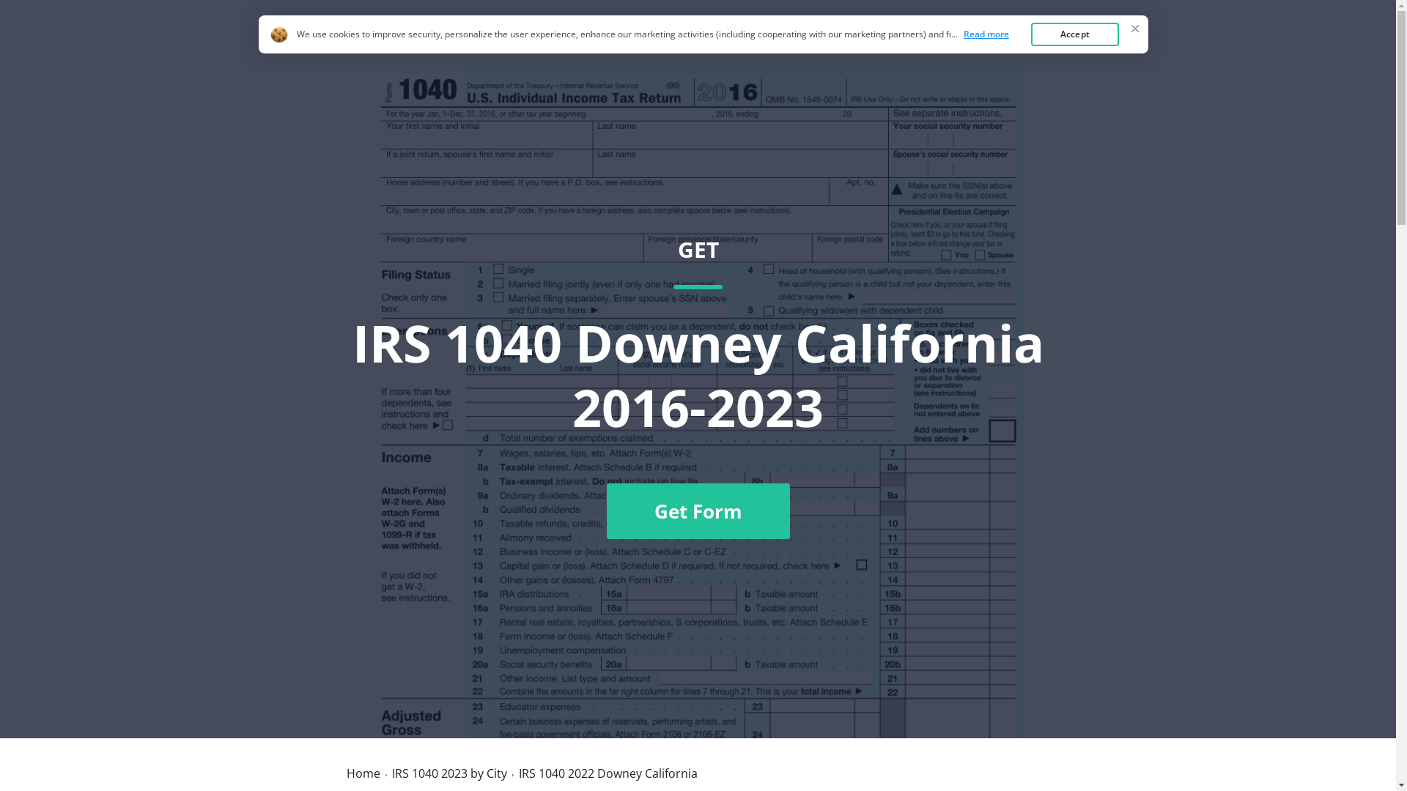 This screenshot has height=791, width=1407. What do you see at coordinates (448, 773) in the screenshot?
I see `IRS 1040 2023 by City` at bounding box center [448, 773].